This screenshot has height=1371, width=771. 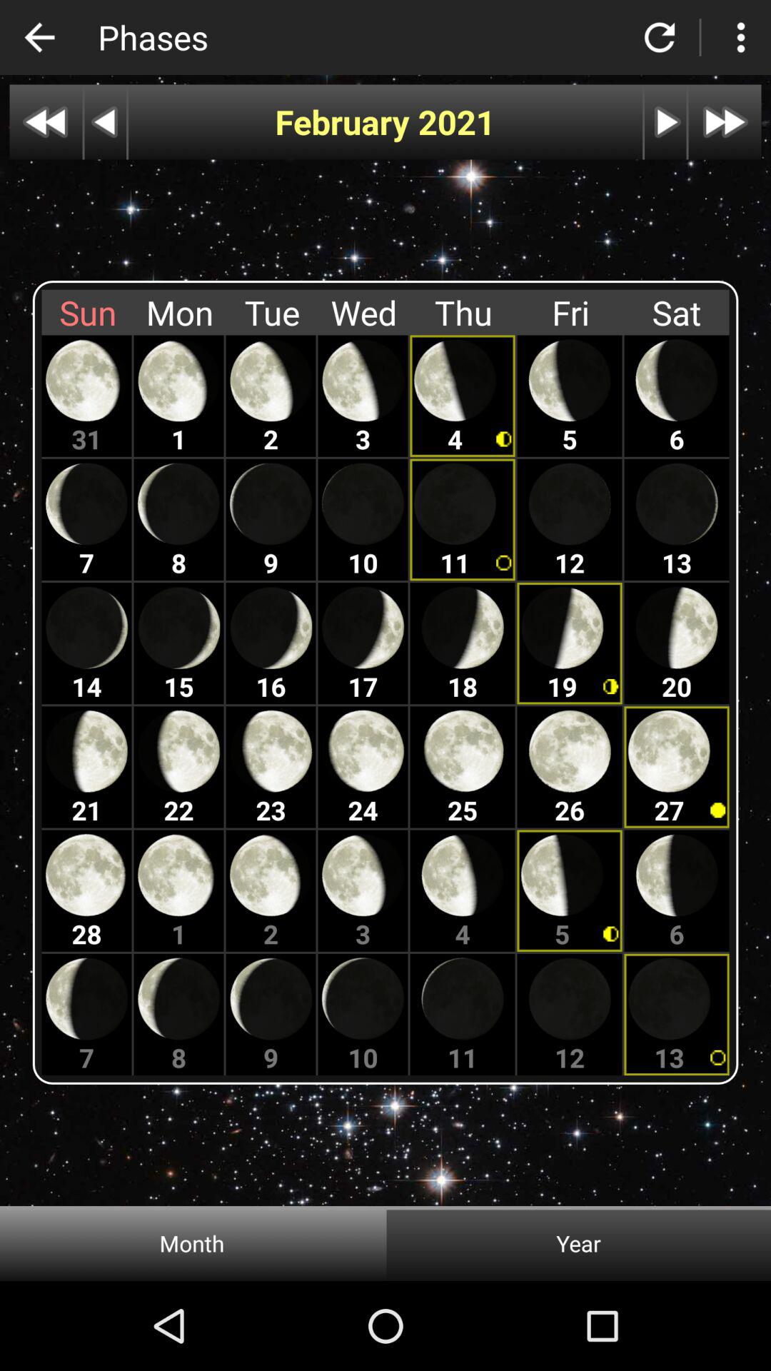 What do you see at coordinates (570, 891) in the screenshot?
I see `select the moon which is below 26th moon` at bounding box center [570, 891].